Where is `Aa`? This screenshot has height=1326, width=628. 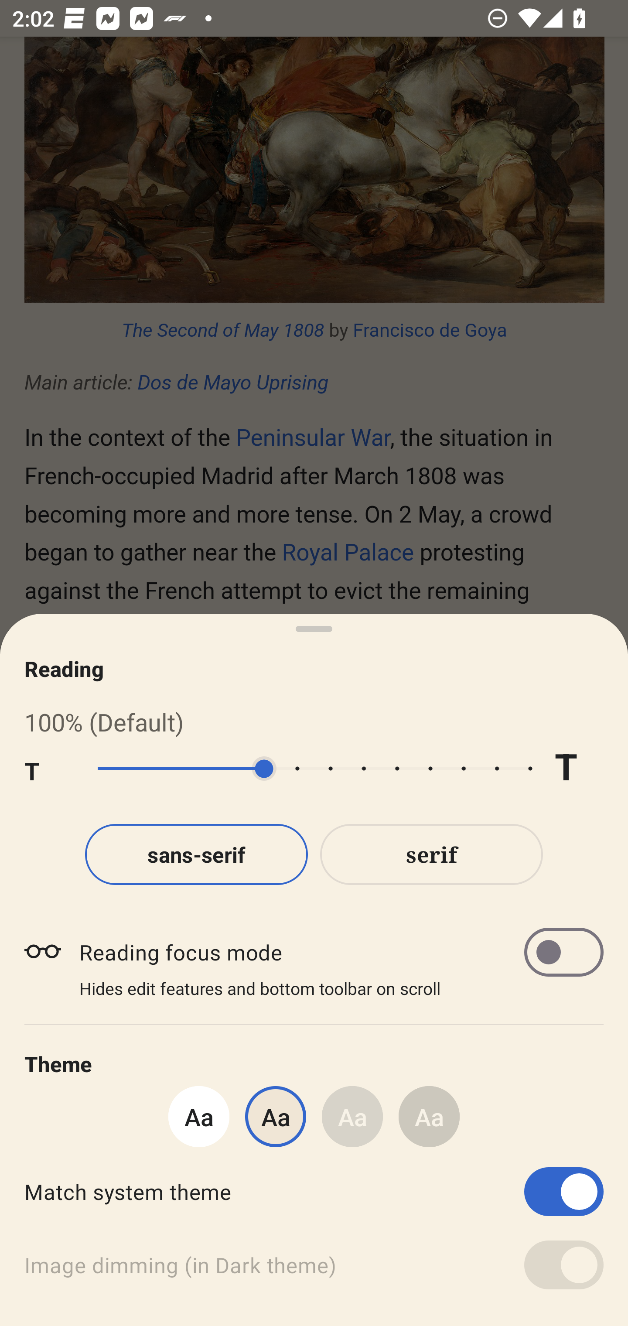 Aa is located at coordinates (352, 1116).